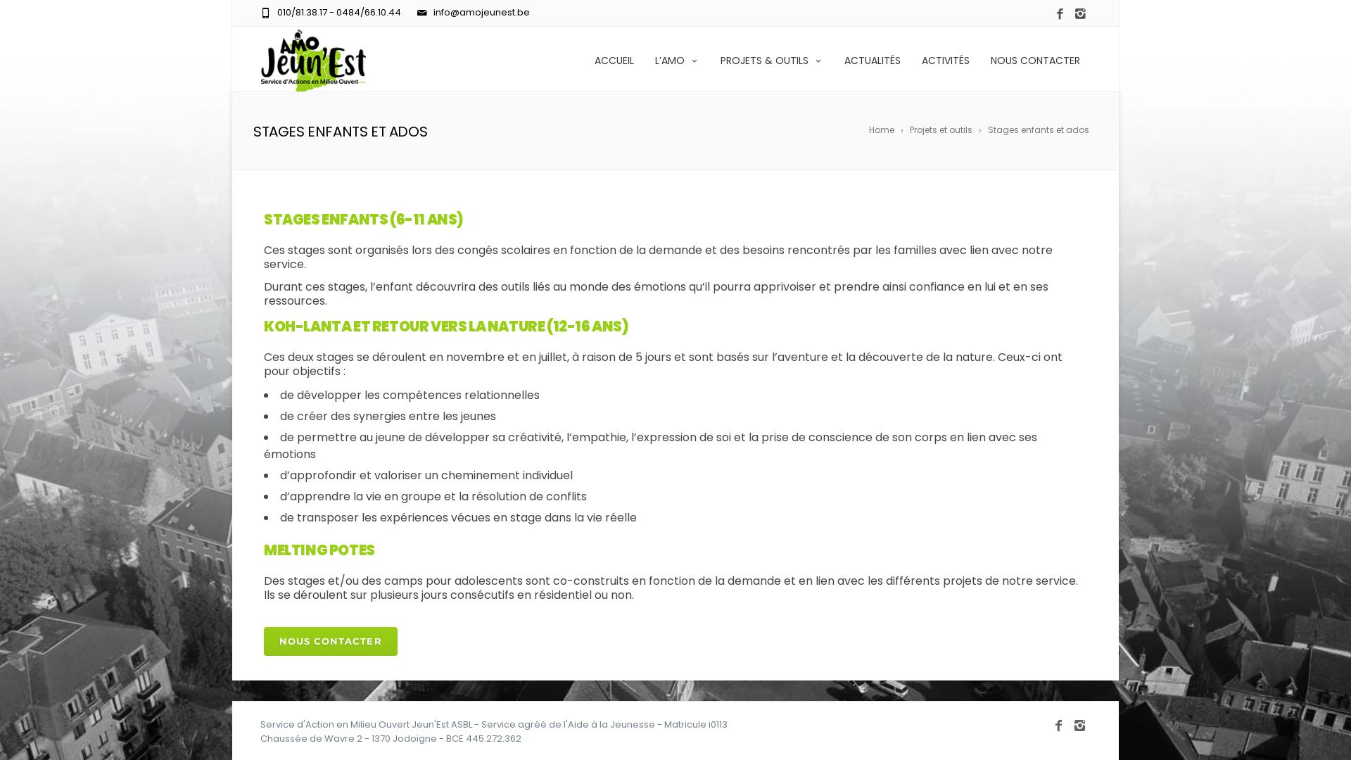 The width and height of the screenshot is (1351, 760). What do you see at coordinates (772, 59) in the screenshot?
I see `PROJETS & OUTILS` at bounding box center [772, 59].